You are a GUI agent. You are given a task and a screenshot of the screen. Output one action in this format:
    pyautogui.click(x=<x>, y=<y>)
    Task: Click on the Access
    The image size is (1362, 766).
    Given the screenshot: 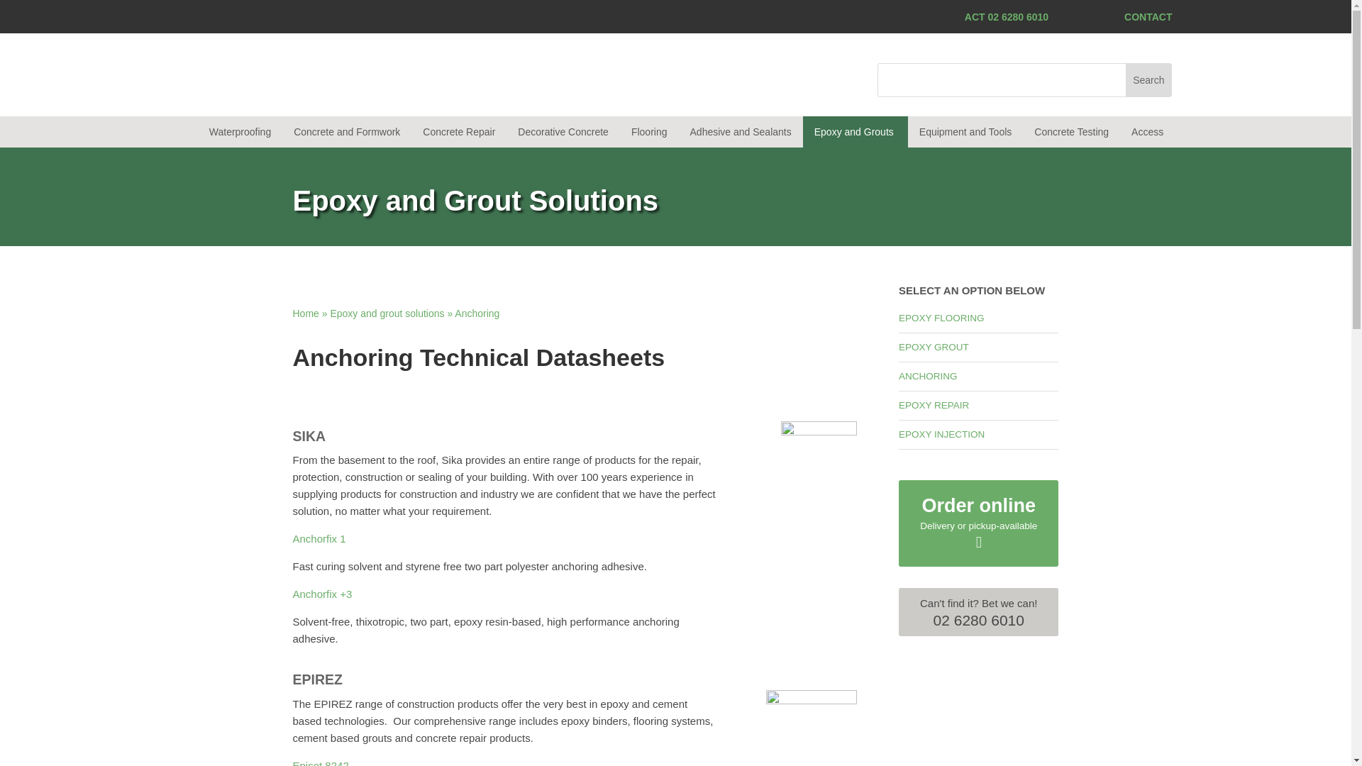 What is the action you would take?
    pyautogui.click(x=1147, y=132)
    